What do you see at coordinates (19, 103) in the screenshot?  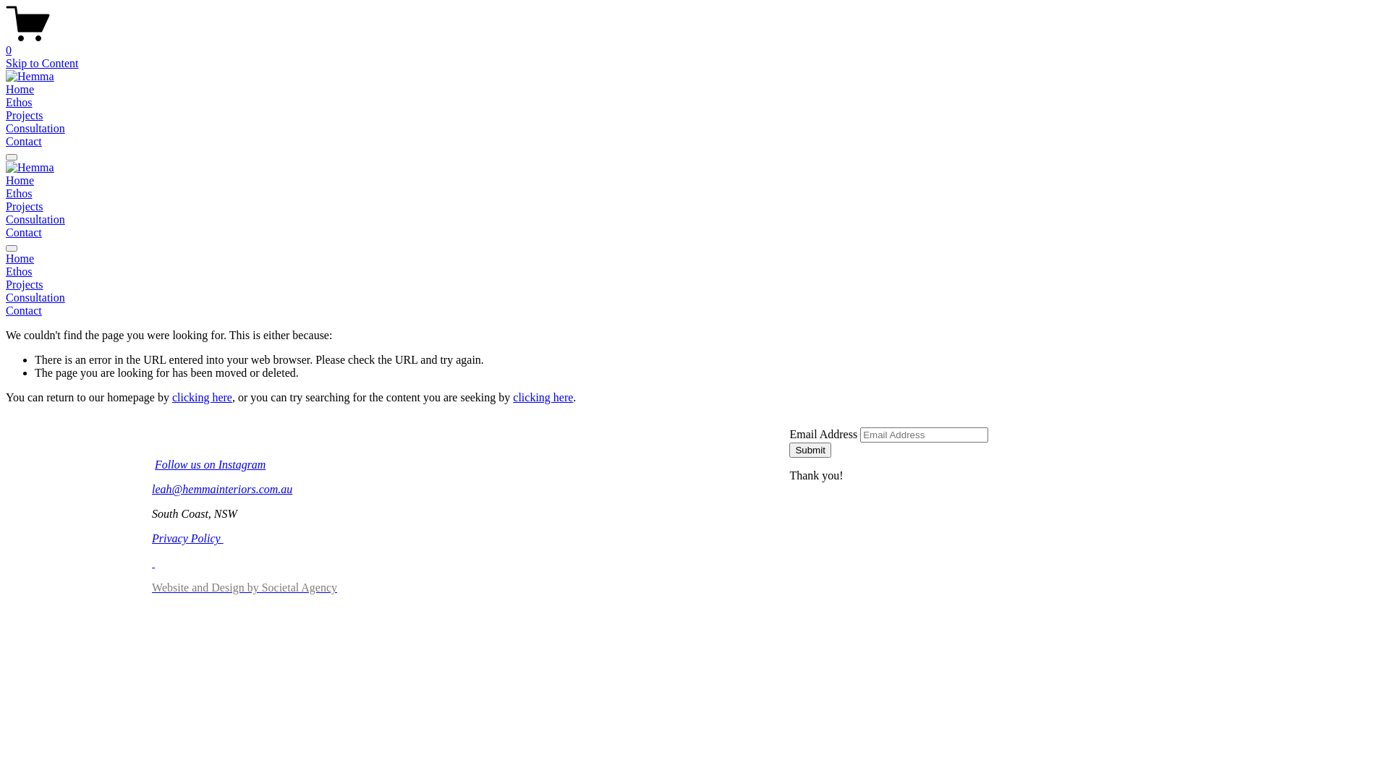 I see `Ethos` at bounding box center [19, 103].